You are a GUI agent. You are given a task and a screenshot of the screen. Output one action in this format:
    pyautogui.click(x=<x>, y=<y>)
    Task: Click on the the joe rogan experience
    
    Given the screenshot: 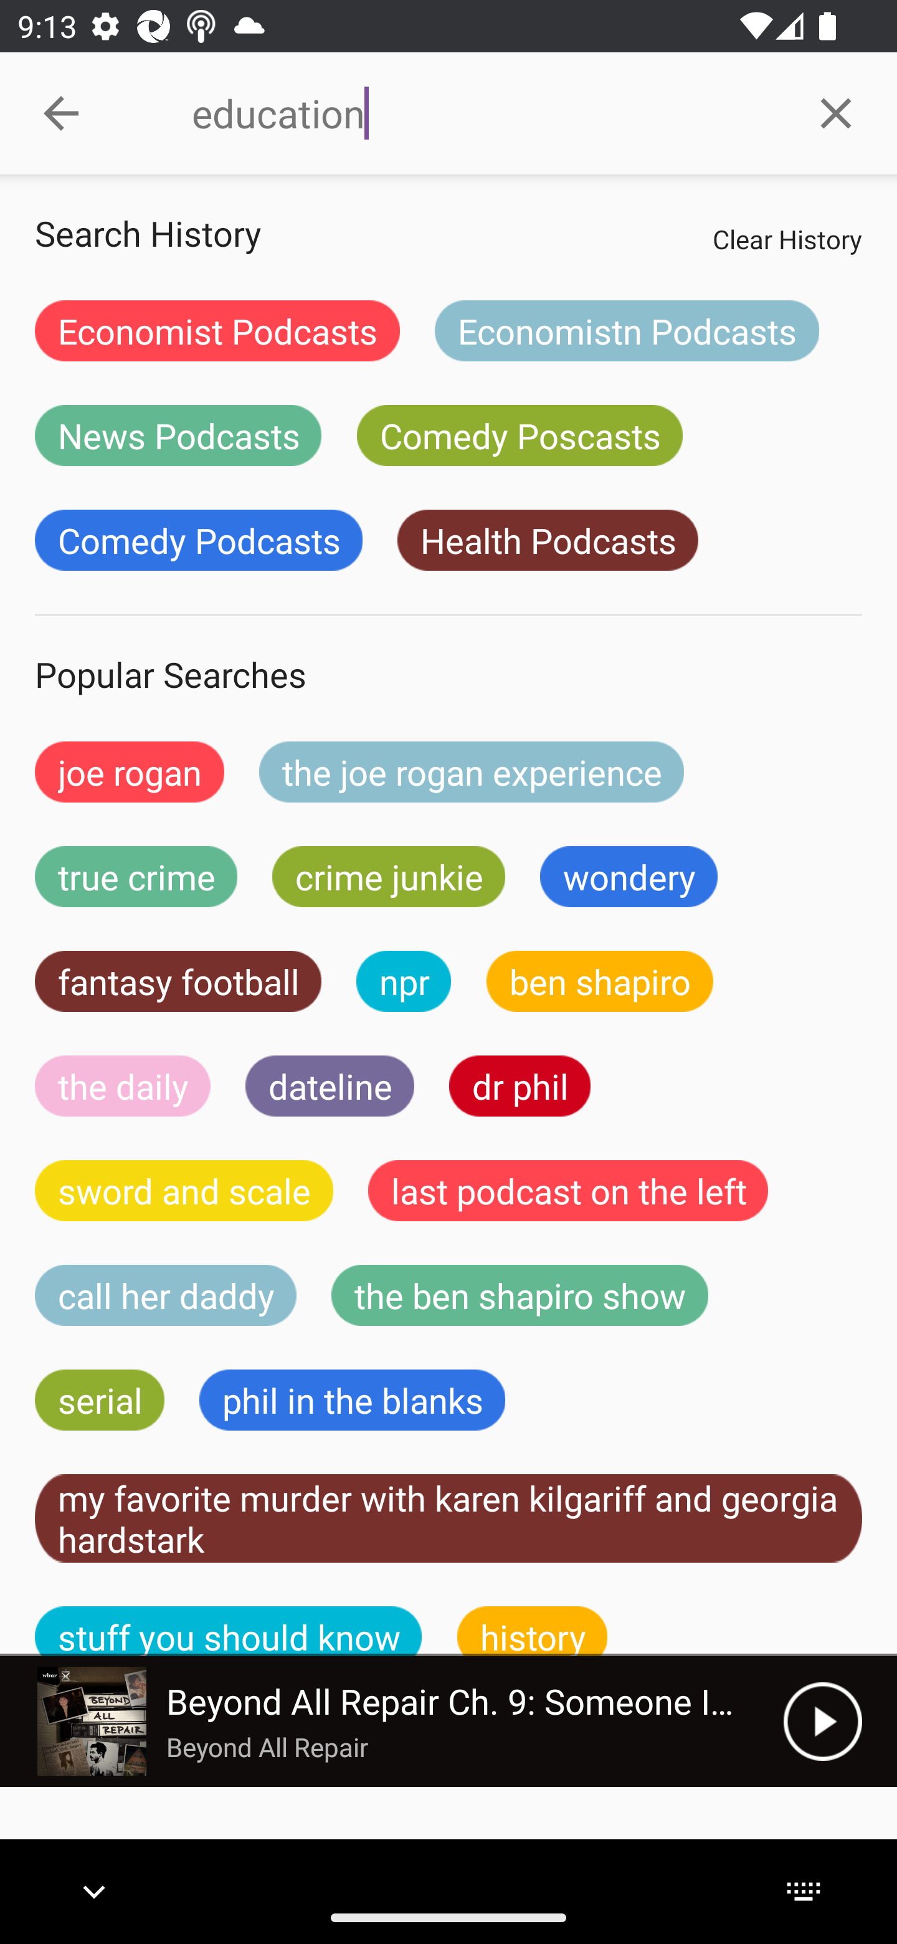 What is the action you would take?
    pyautogui.click(x=472, y=771)
    